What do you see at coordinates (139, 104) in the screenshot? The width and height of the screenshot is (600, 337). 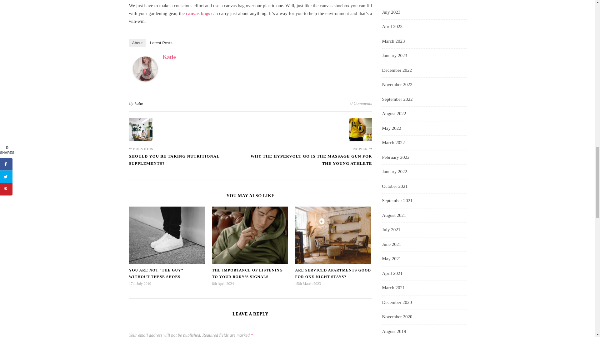 I see `Posts by katie` at bounding box center [139, 104].